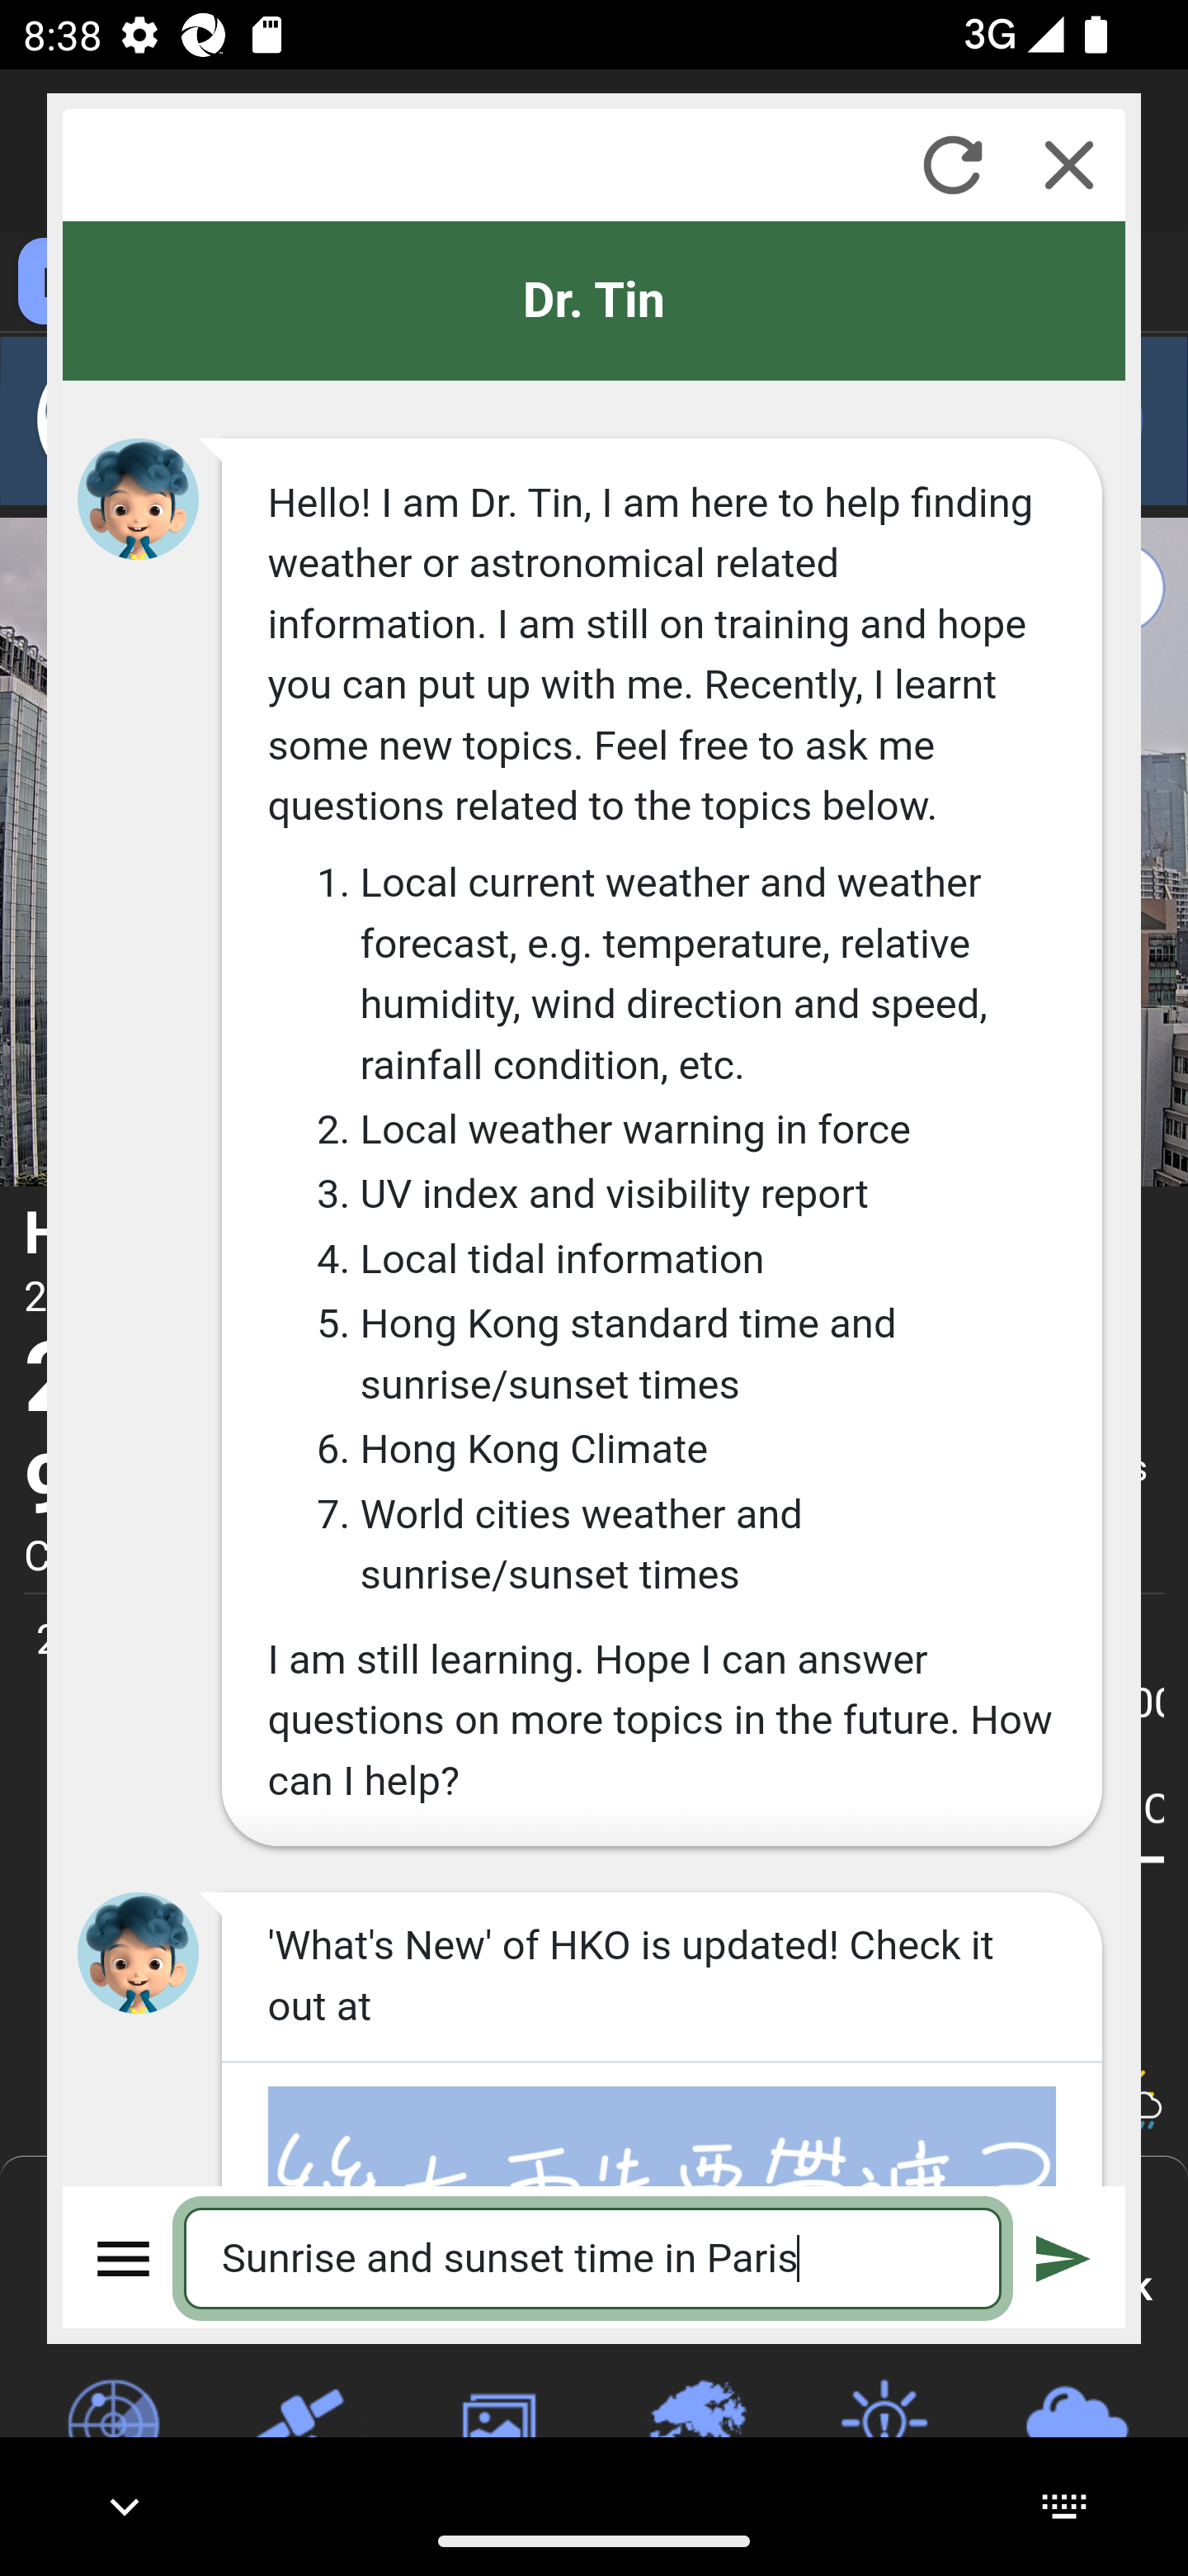 This screenshot has height=2576, width=1188. Describe the element at coordinates (1069, 164) in the screenshot. I see `Close` at that location.